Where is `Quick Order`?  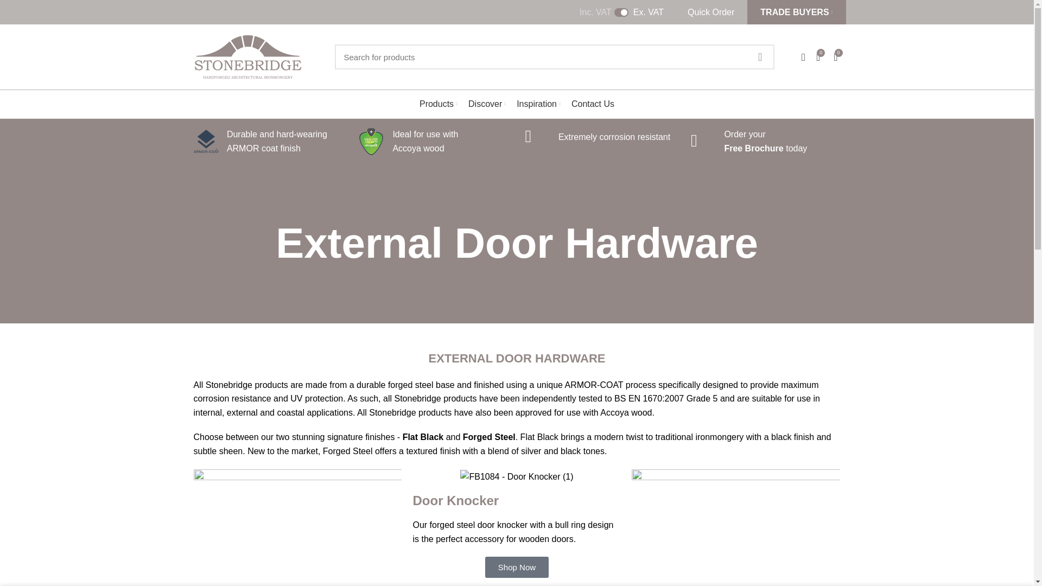
Quick Order is located at coordinates (710, 12).